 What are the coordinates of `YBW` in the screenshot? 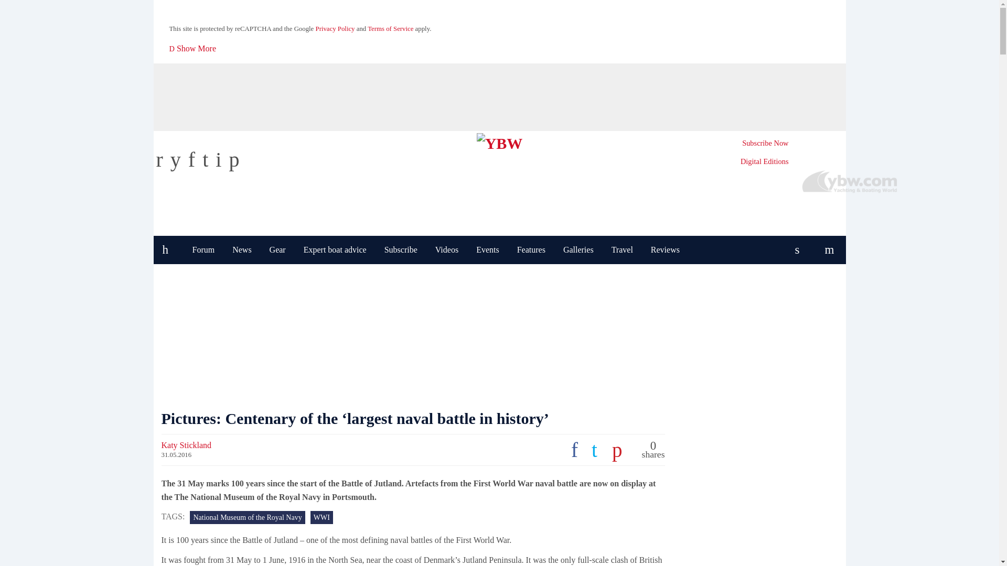 It's located at (499, 141).